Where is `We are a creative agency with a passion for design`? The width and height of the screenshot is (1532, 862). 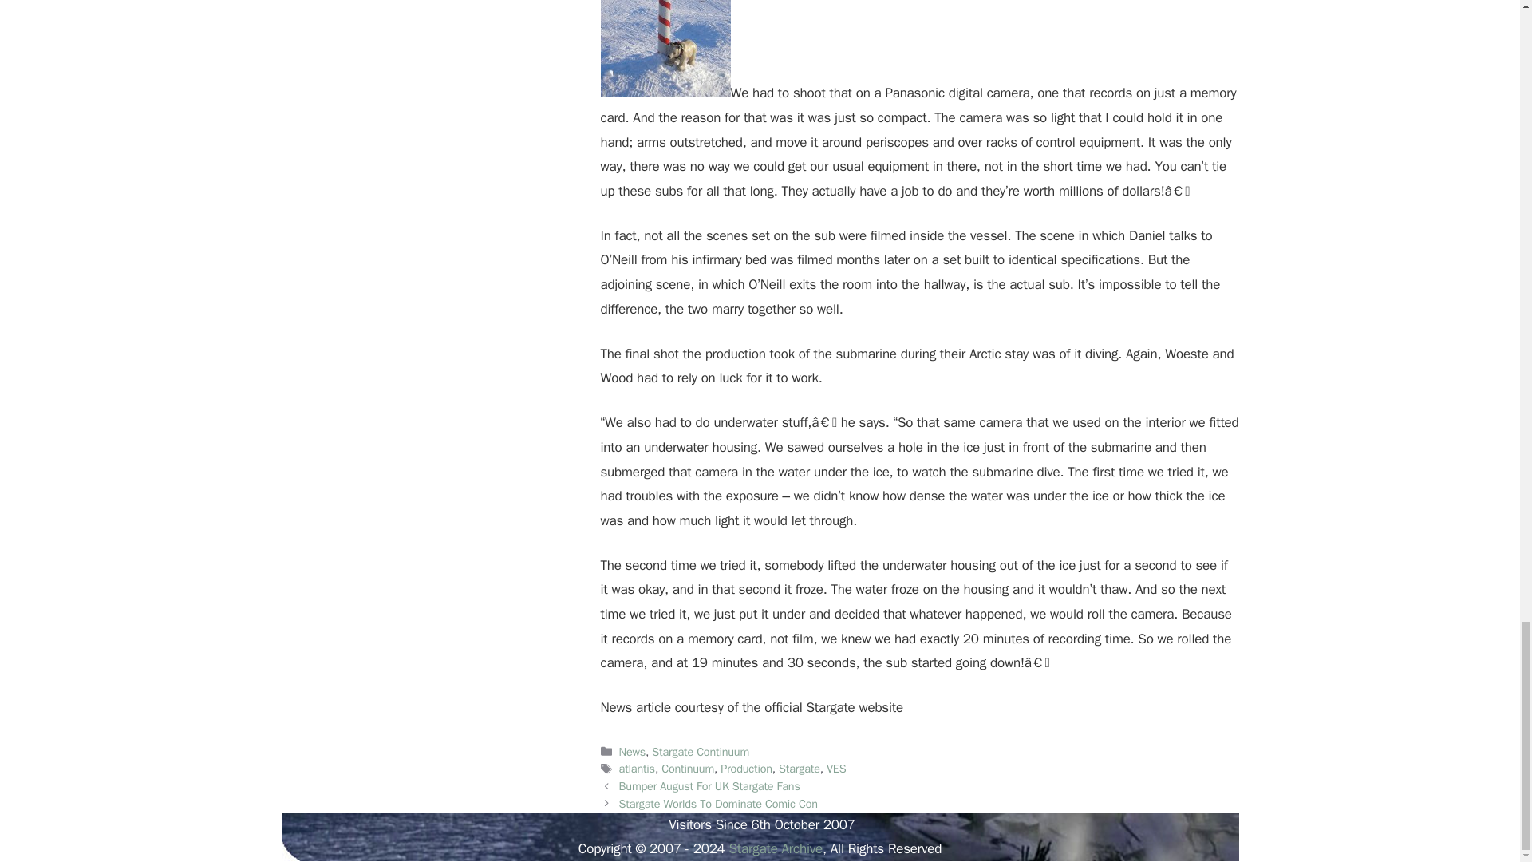 We are a creative agency with a passion for design is located at coordinates (774, 848).